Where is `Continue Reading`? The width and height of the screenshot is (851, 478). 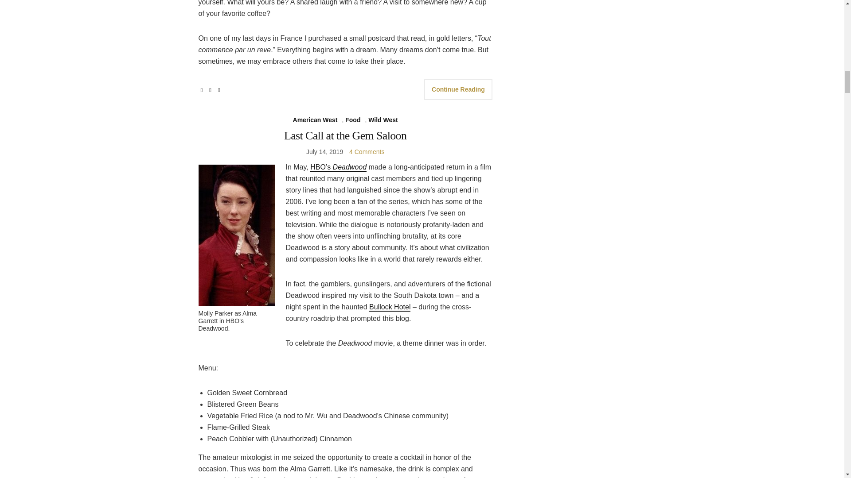 Continue Reading is located at coordinates (458, 89).